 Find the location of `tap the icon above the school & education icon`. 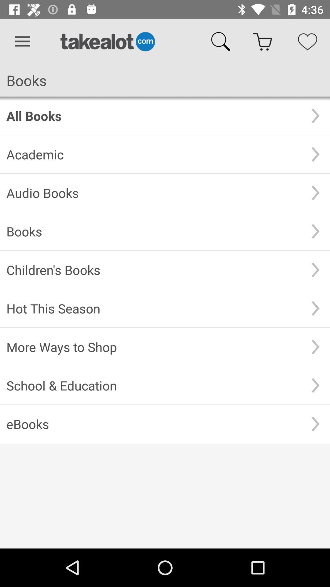

tap the icon above the school & education icon is located at coordinates (154, 347).